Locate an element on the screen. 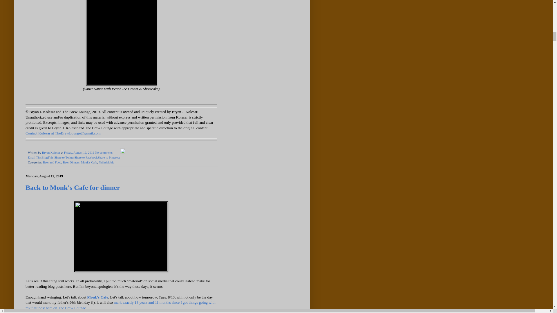 The width and height of the screenshot is (557, 313). BlogThis! is located at coordinates (48, 157).